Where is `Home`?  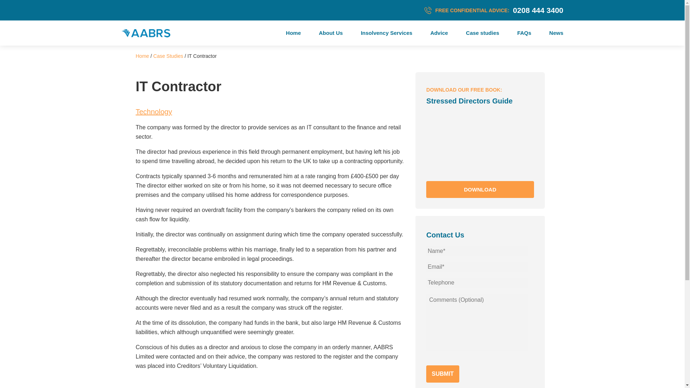
Home is located at coordinates (157, 111).